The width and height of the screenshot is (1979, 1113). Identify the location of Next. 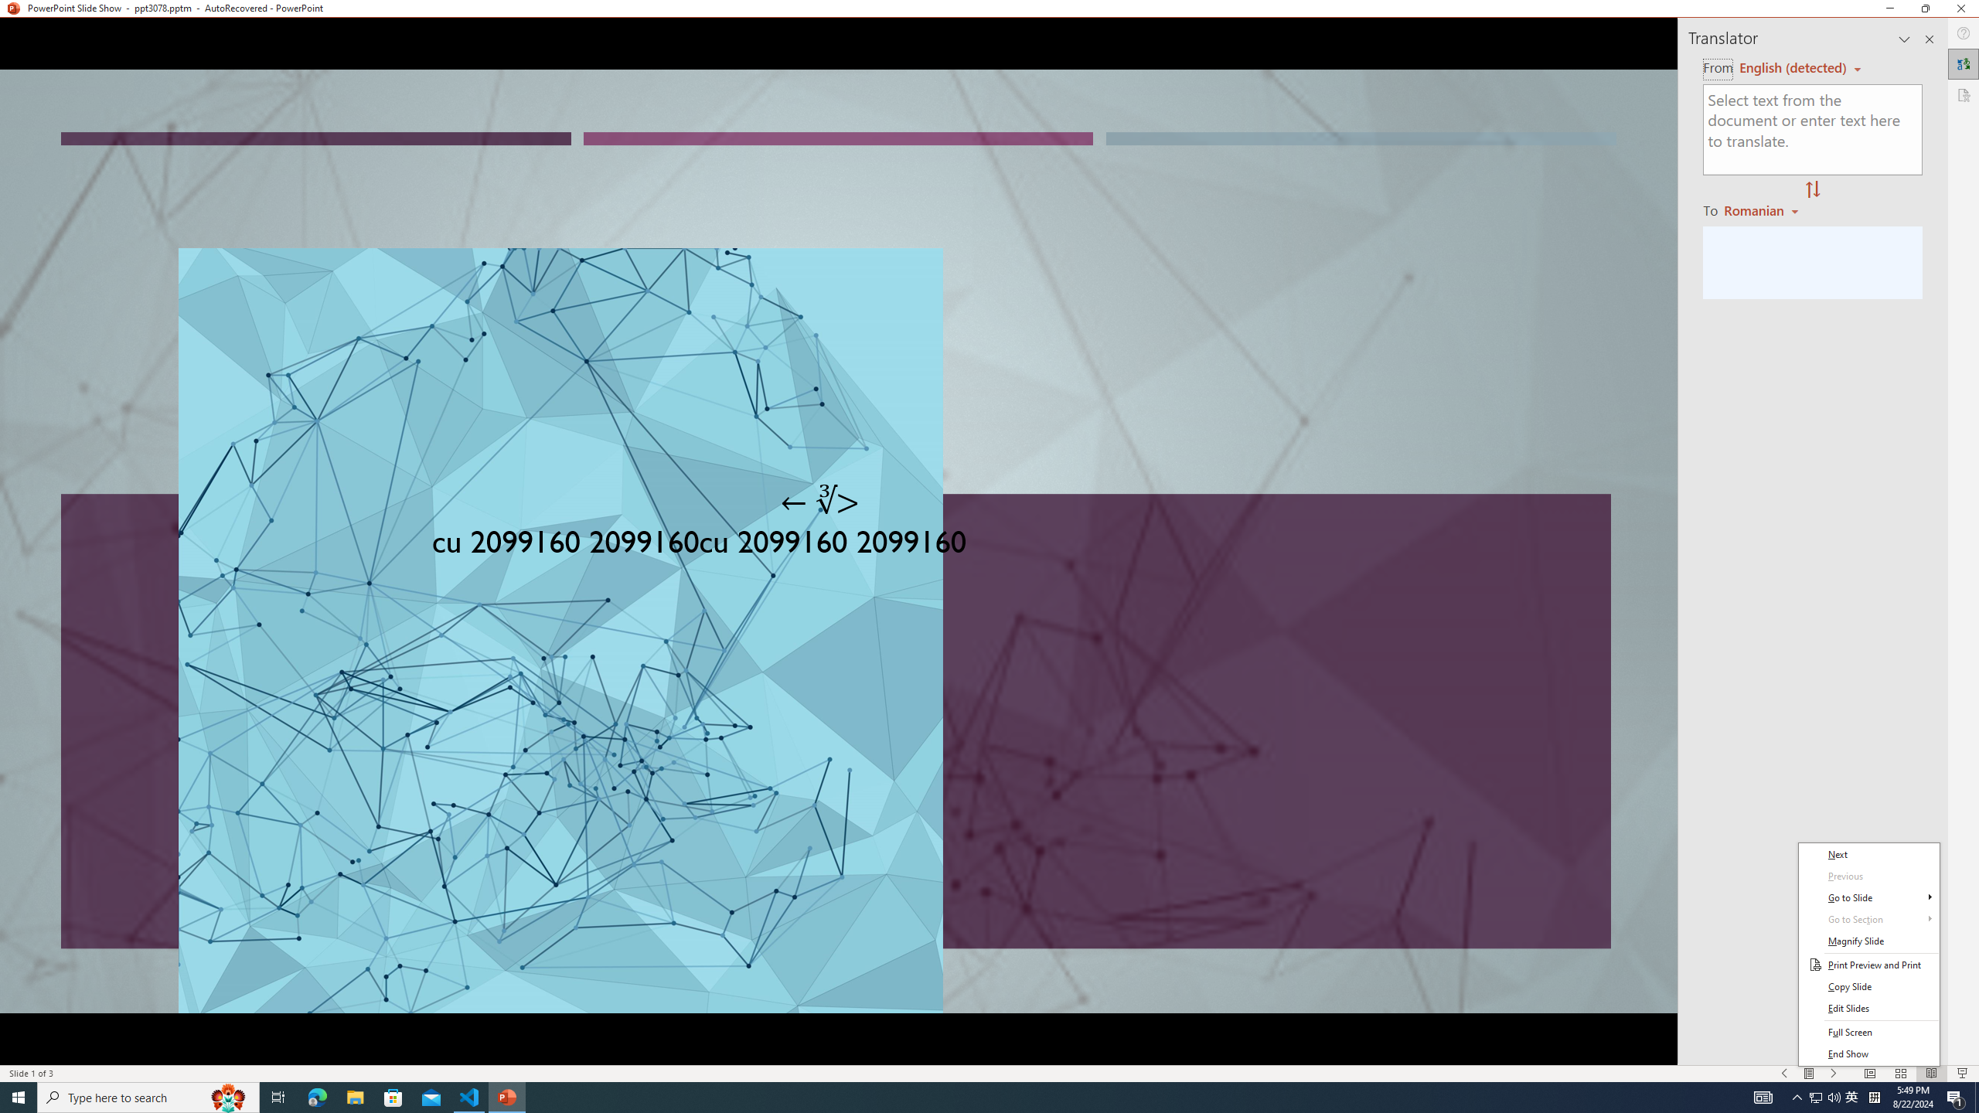
(1869, 855).